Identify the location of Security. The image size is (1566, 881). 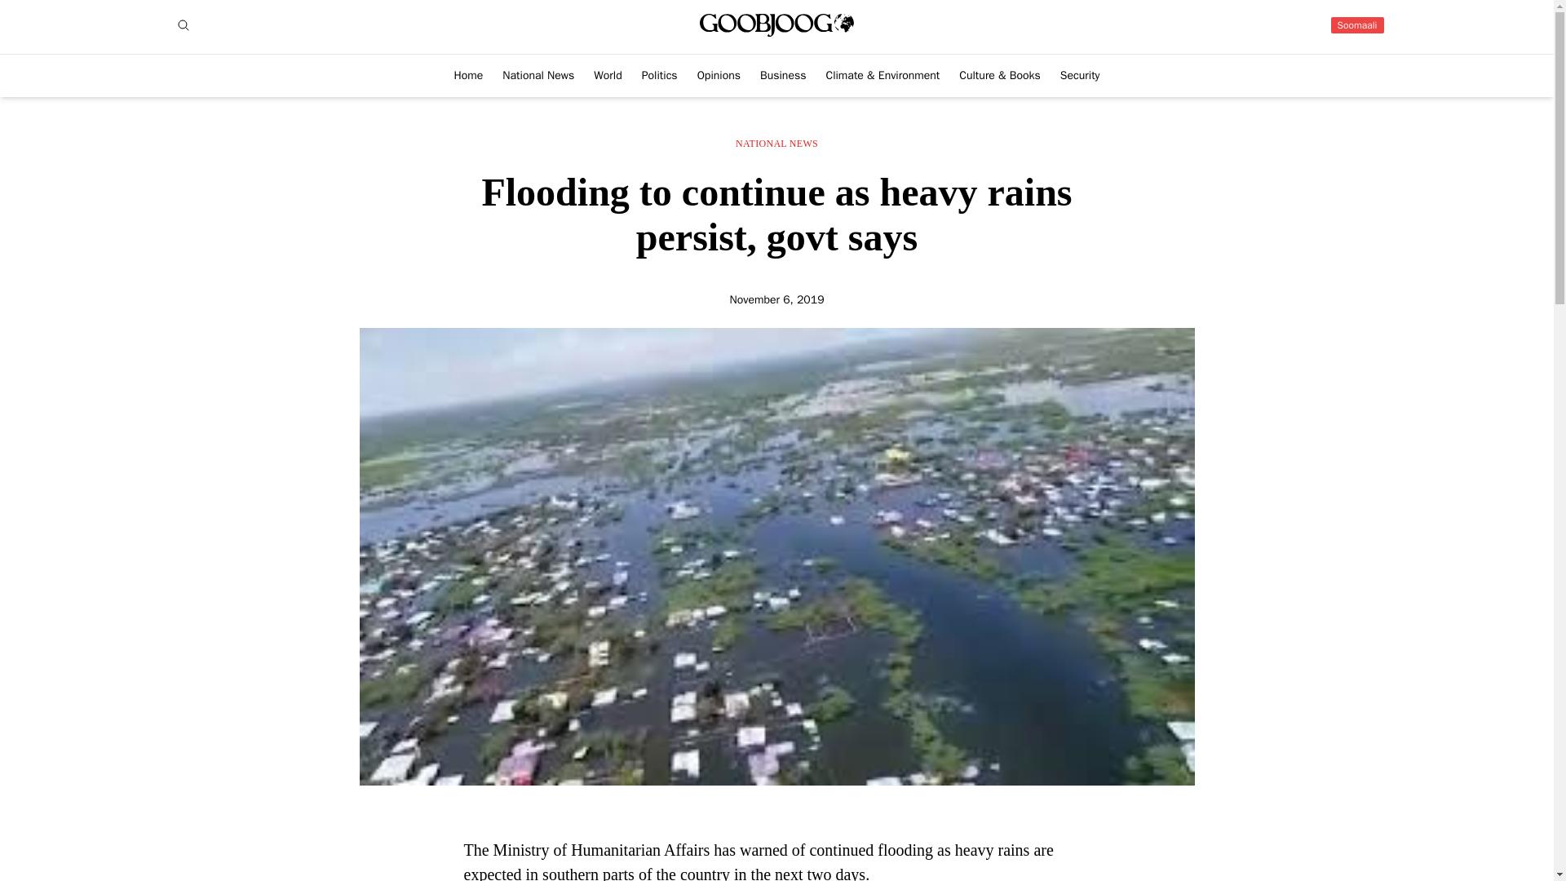
(1080, 75).